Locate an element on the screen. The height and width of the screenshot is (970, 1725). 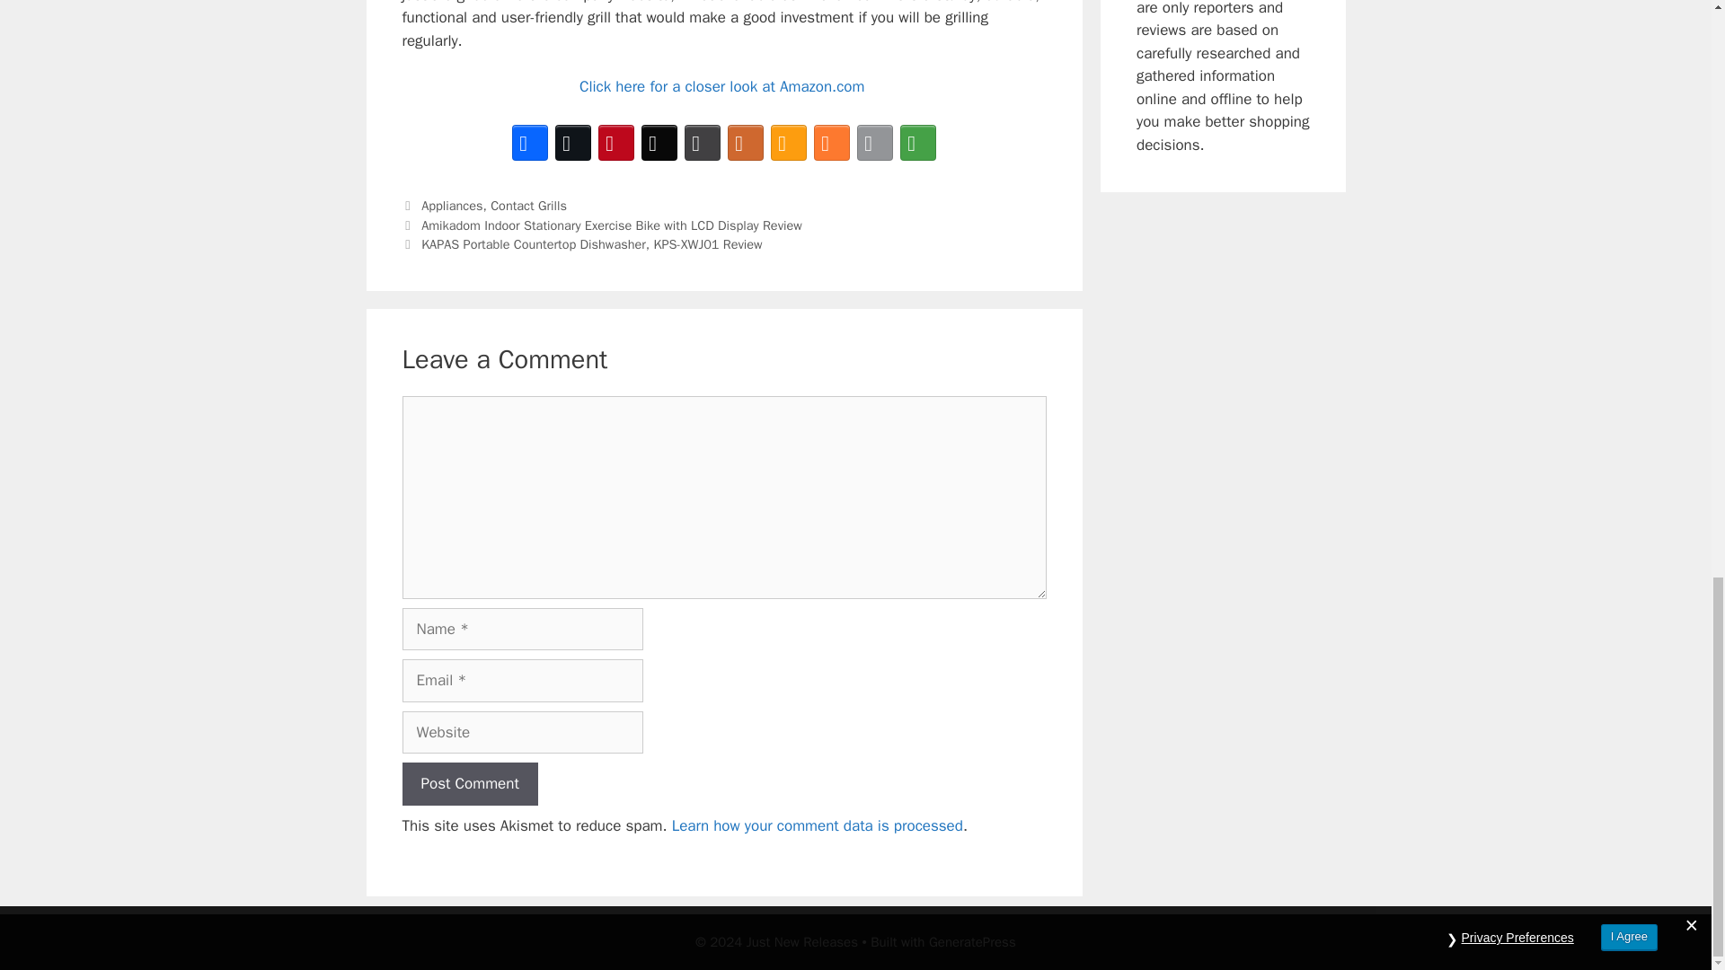
Email This is located at coordinates (875, 142).